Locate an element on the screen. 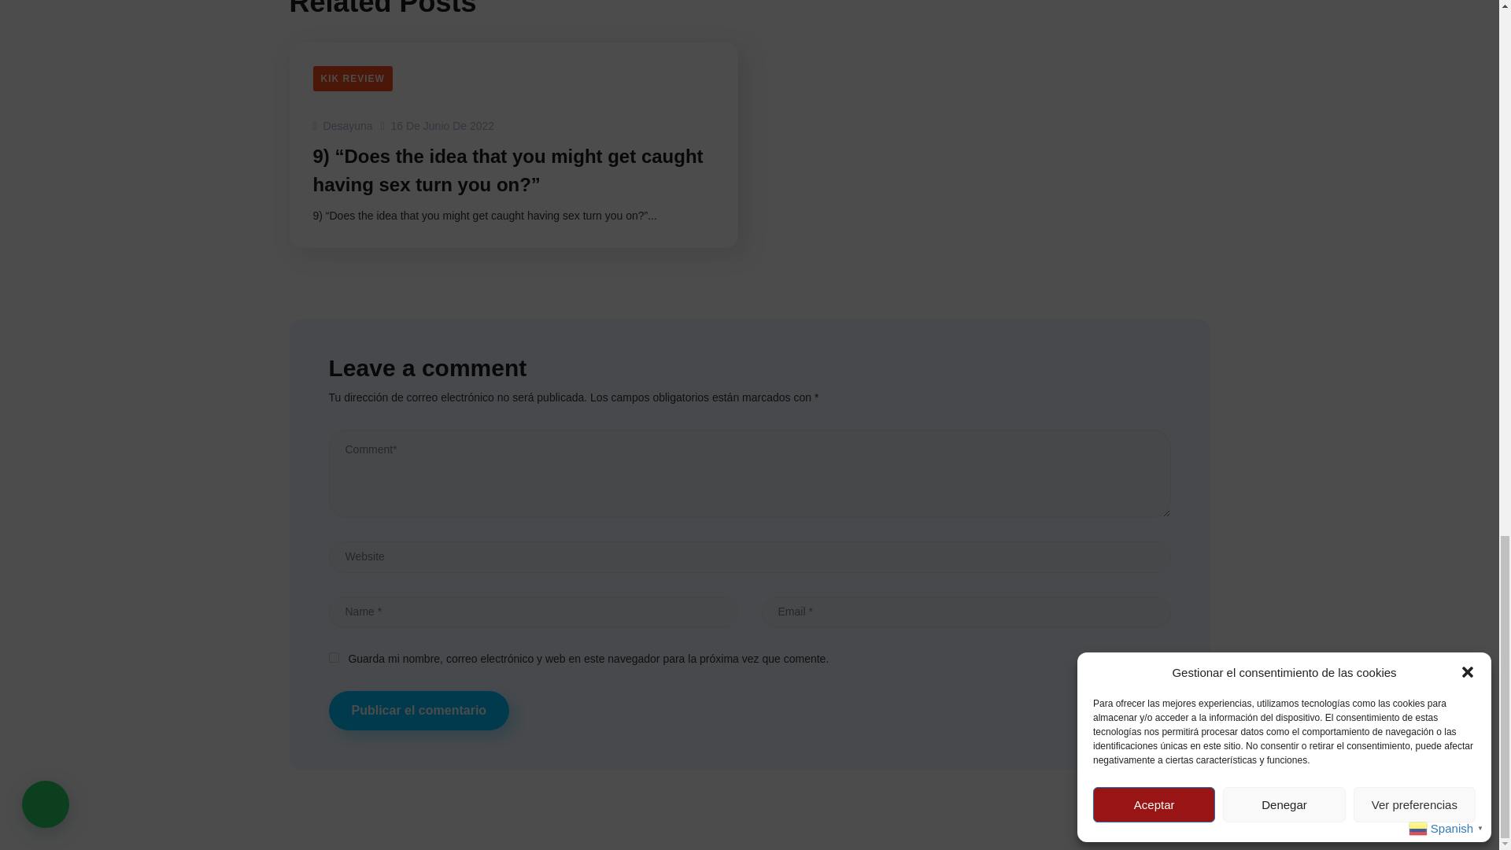  yes is located at coordinates (334, 658).